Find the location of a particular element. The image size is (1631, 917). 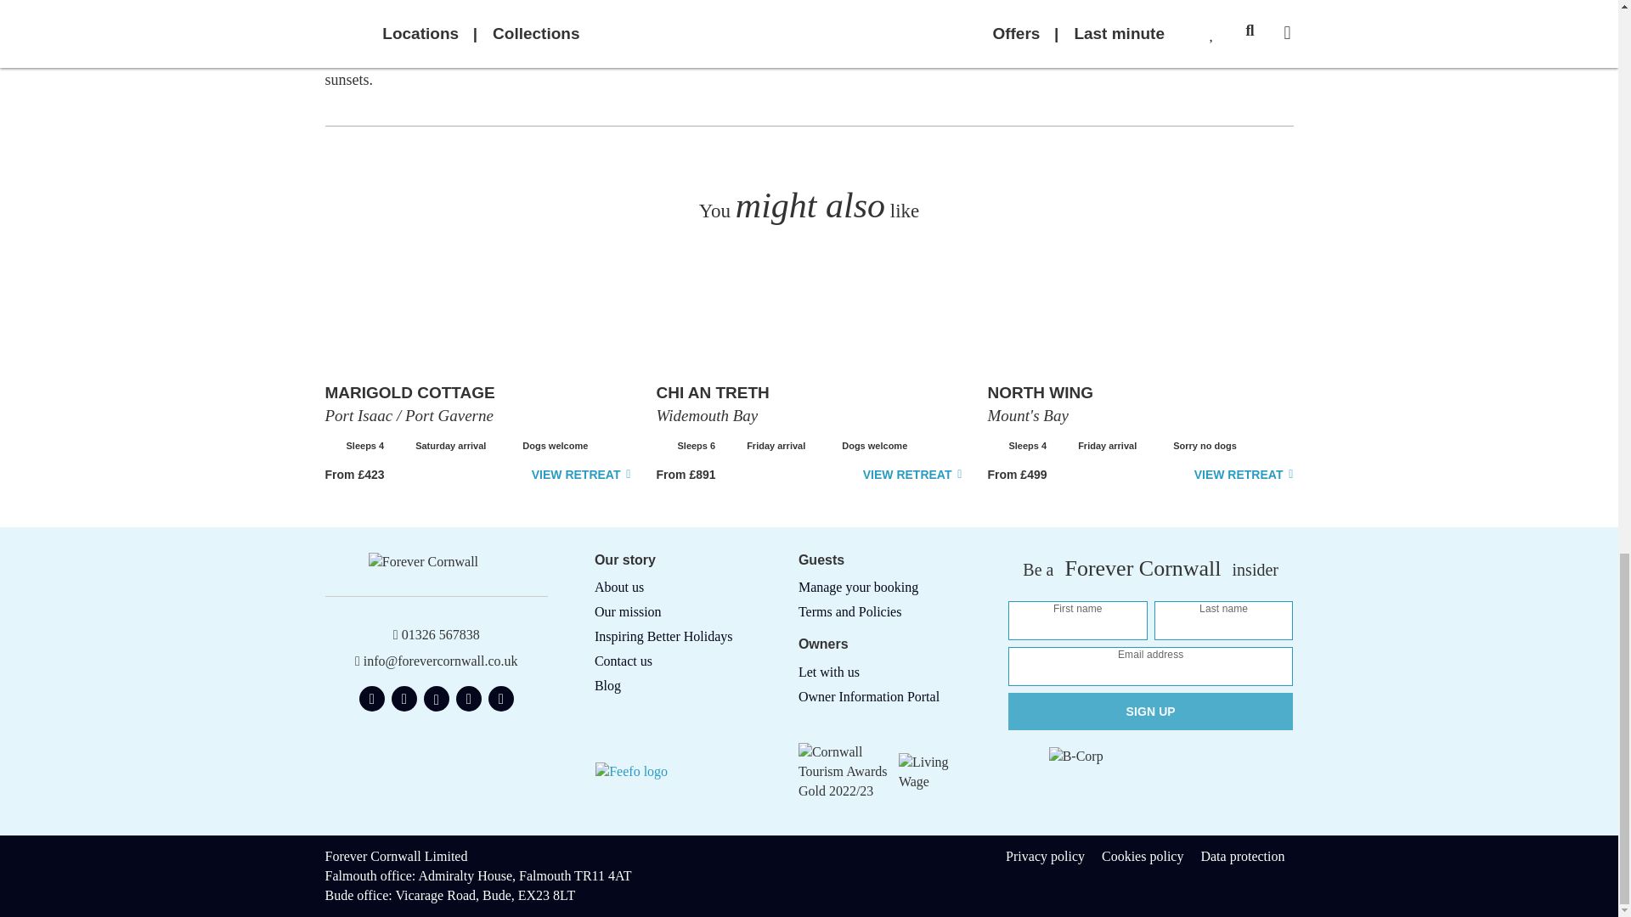

North Wing - Mount's Bay, Cornwall is located at coordinates (1040, 392).